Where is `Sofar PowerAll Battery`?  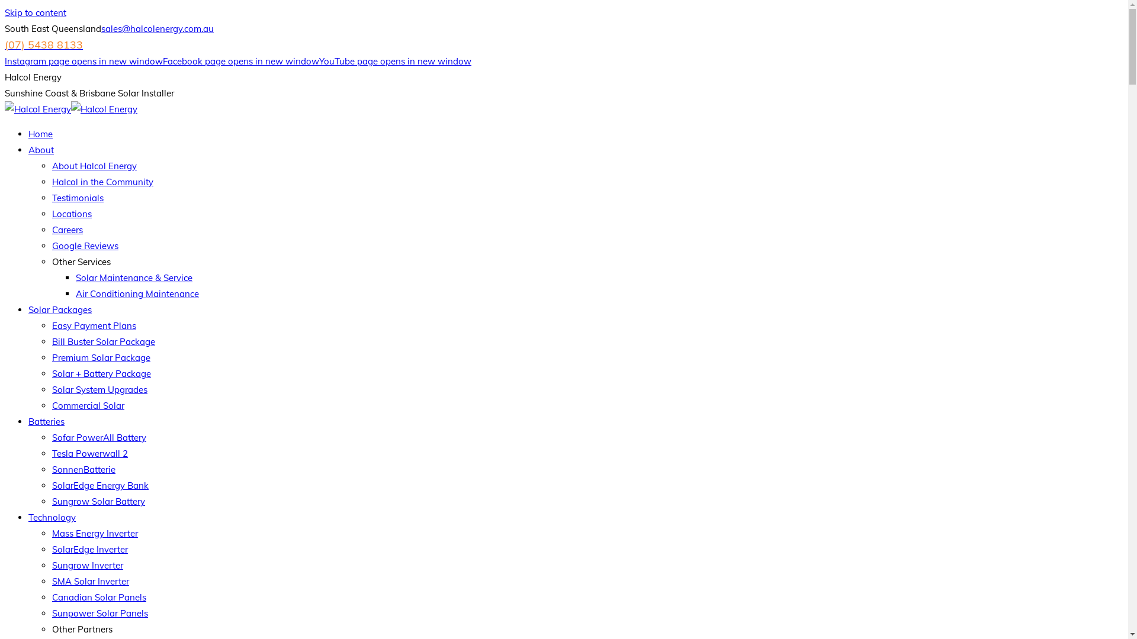
Sofar PowerAll Battery is located at coordinates (99, 438).